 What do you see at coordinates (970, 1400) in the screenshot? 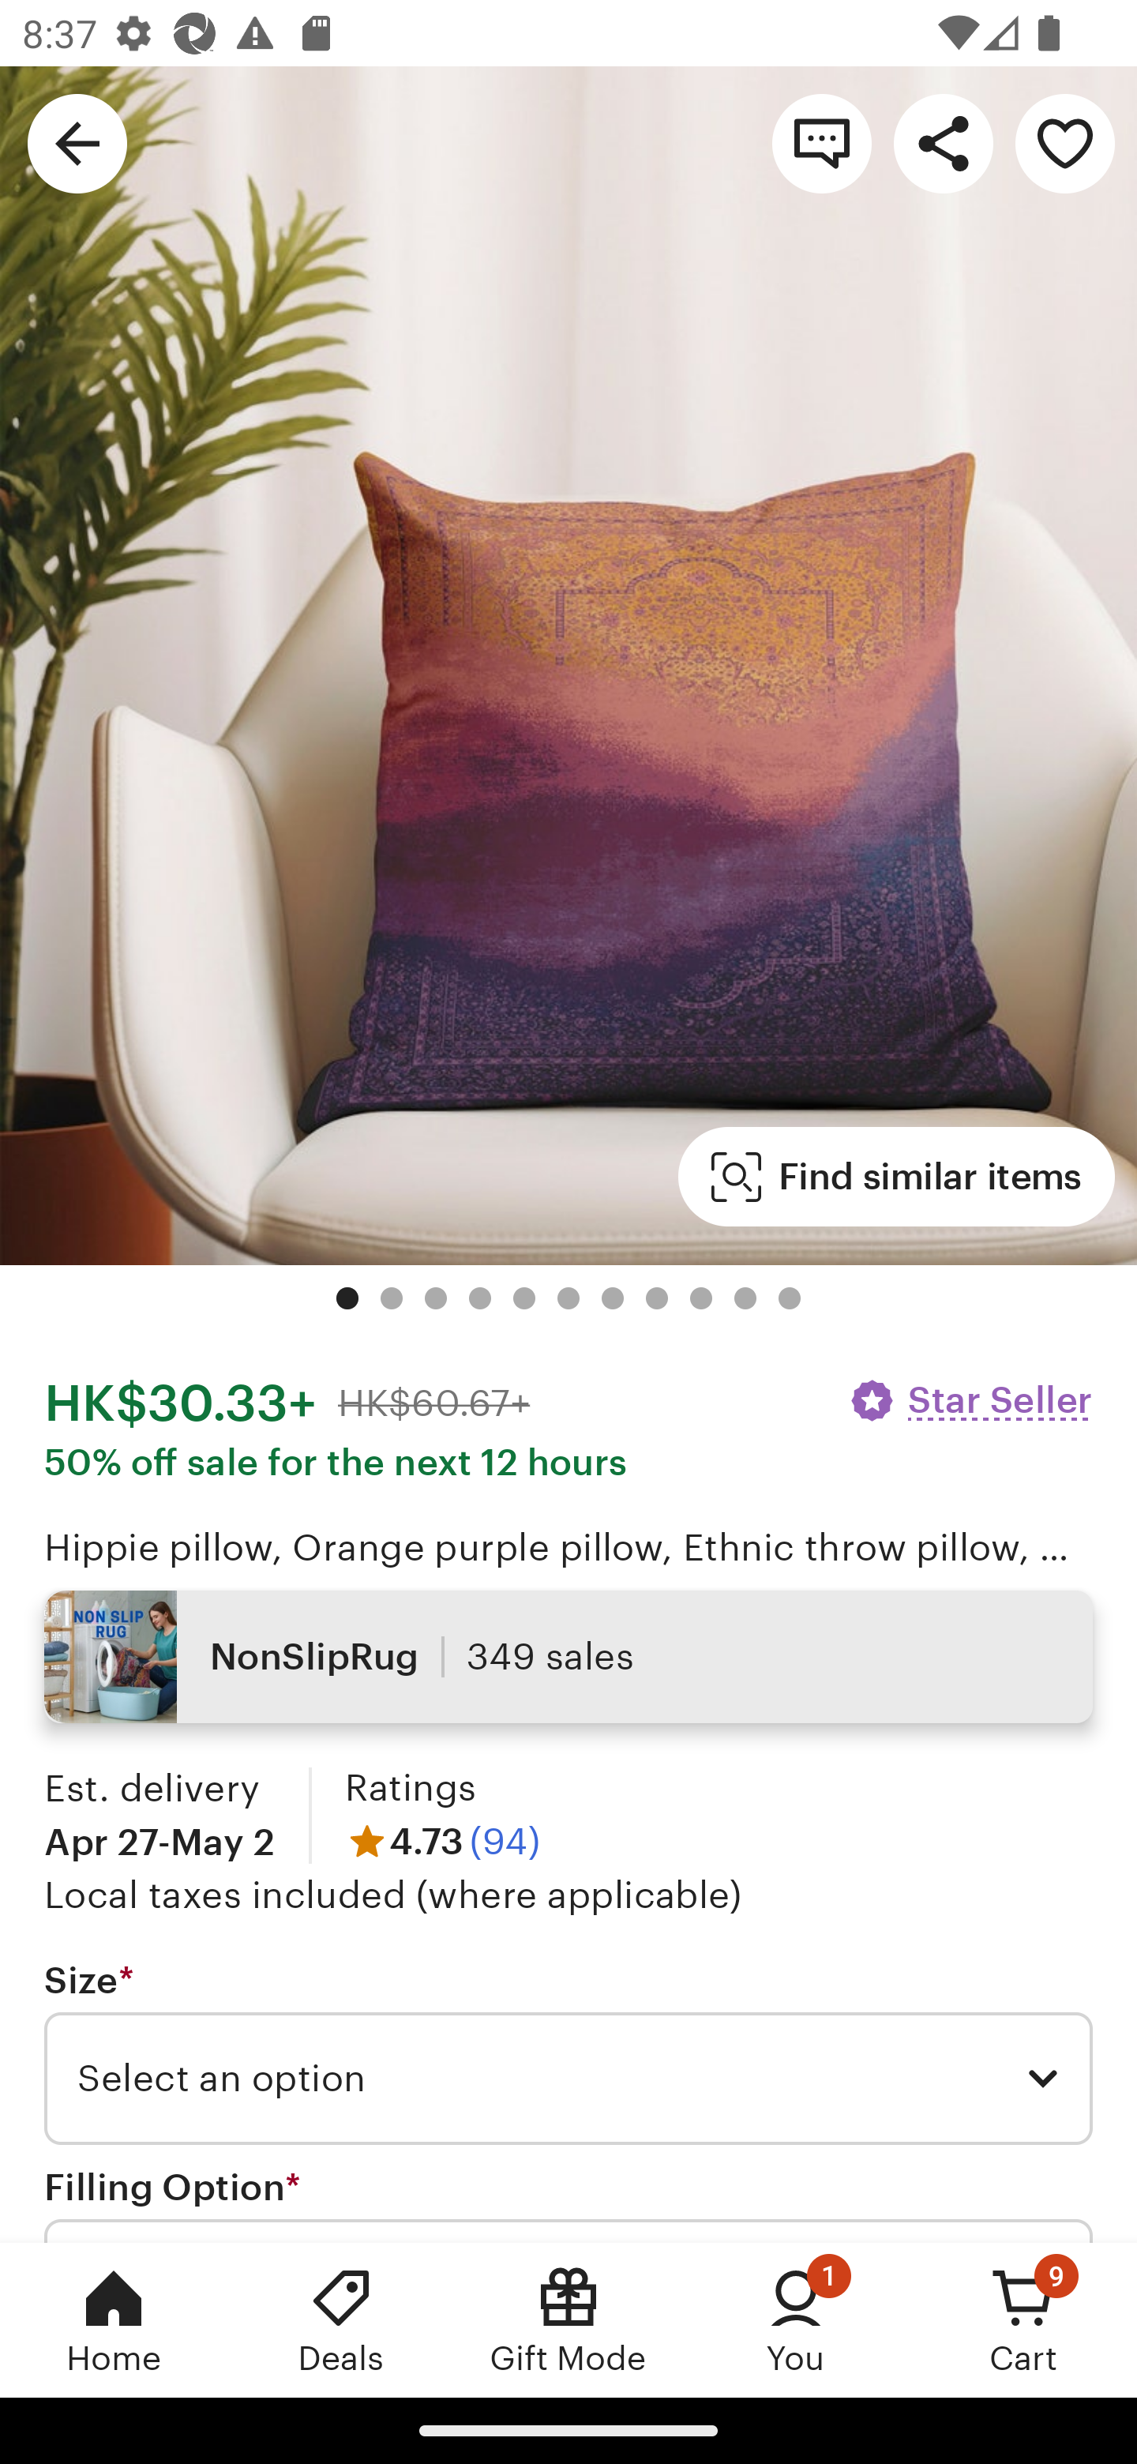
I see `Star Seller` at bounding box center [970, 1400].